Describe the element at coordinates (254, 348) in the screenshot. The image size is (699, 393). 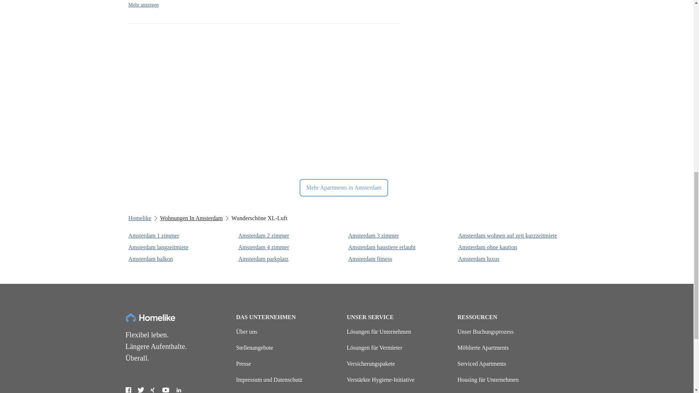
I see `Stellenangebote` at that location.